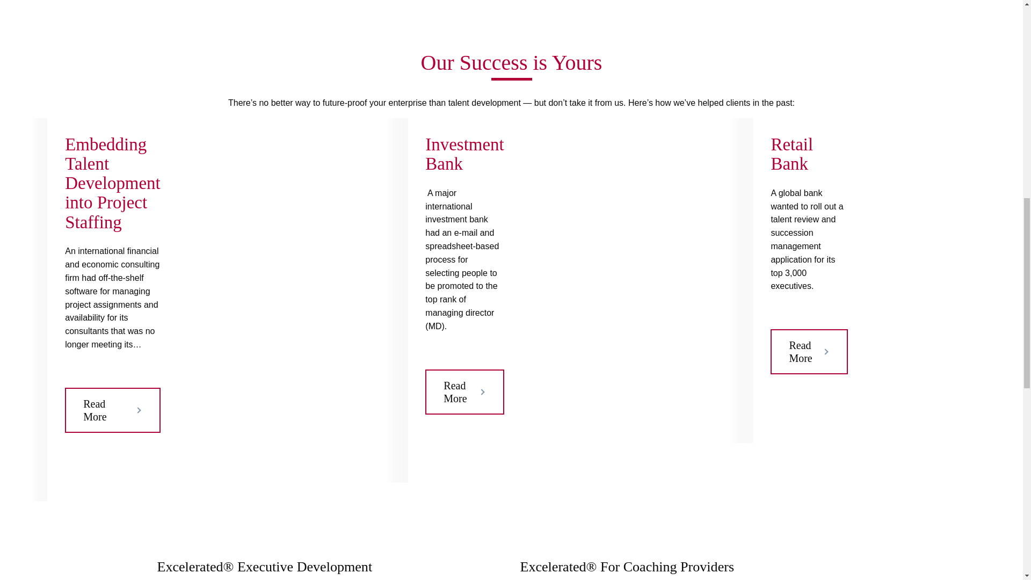 The height and width of the screenshot is (580, 1031). Describe the element at coordinates (464, 392) in the screenshot. I see `Read More` at that location.